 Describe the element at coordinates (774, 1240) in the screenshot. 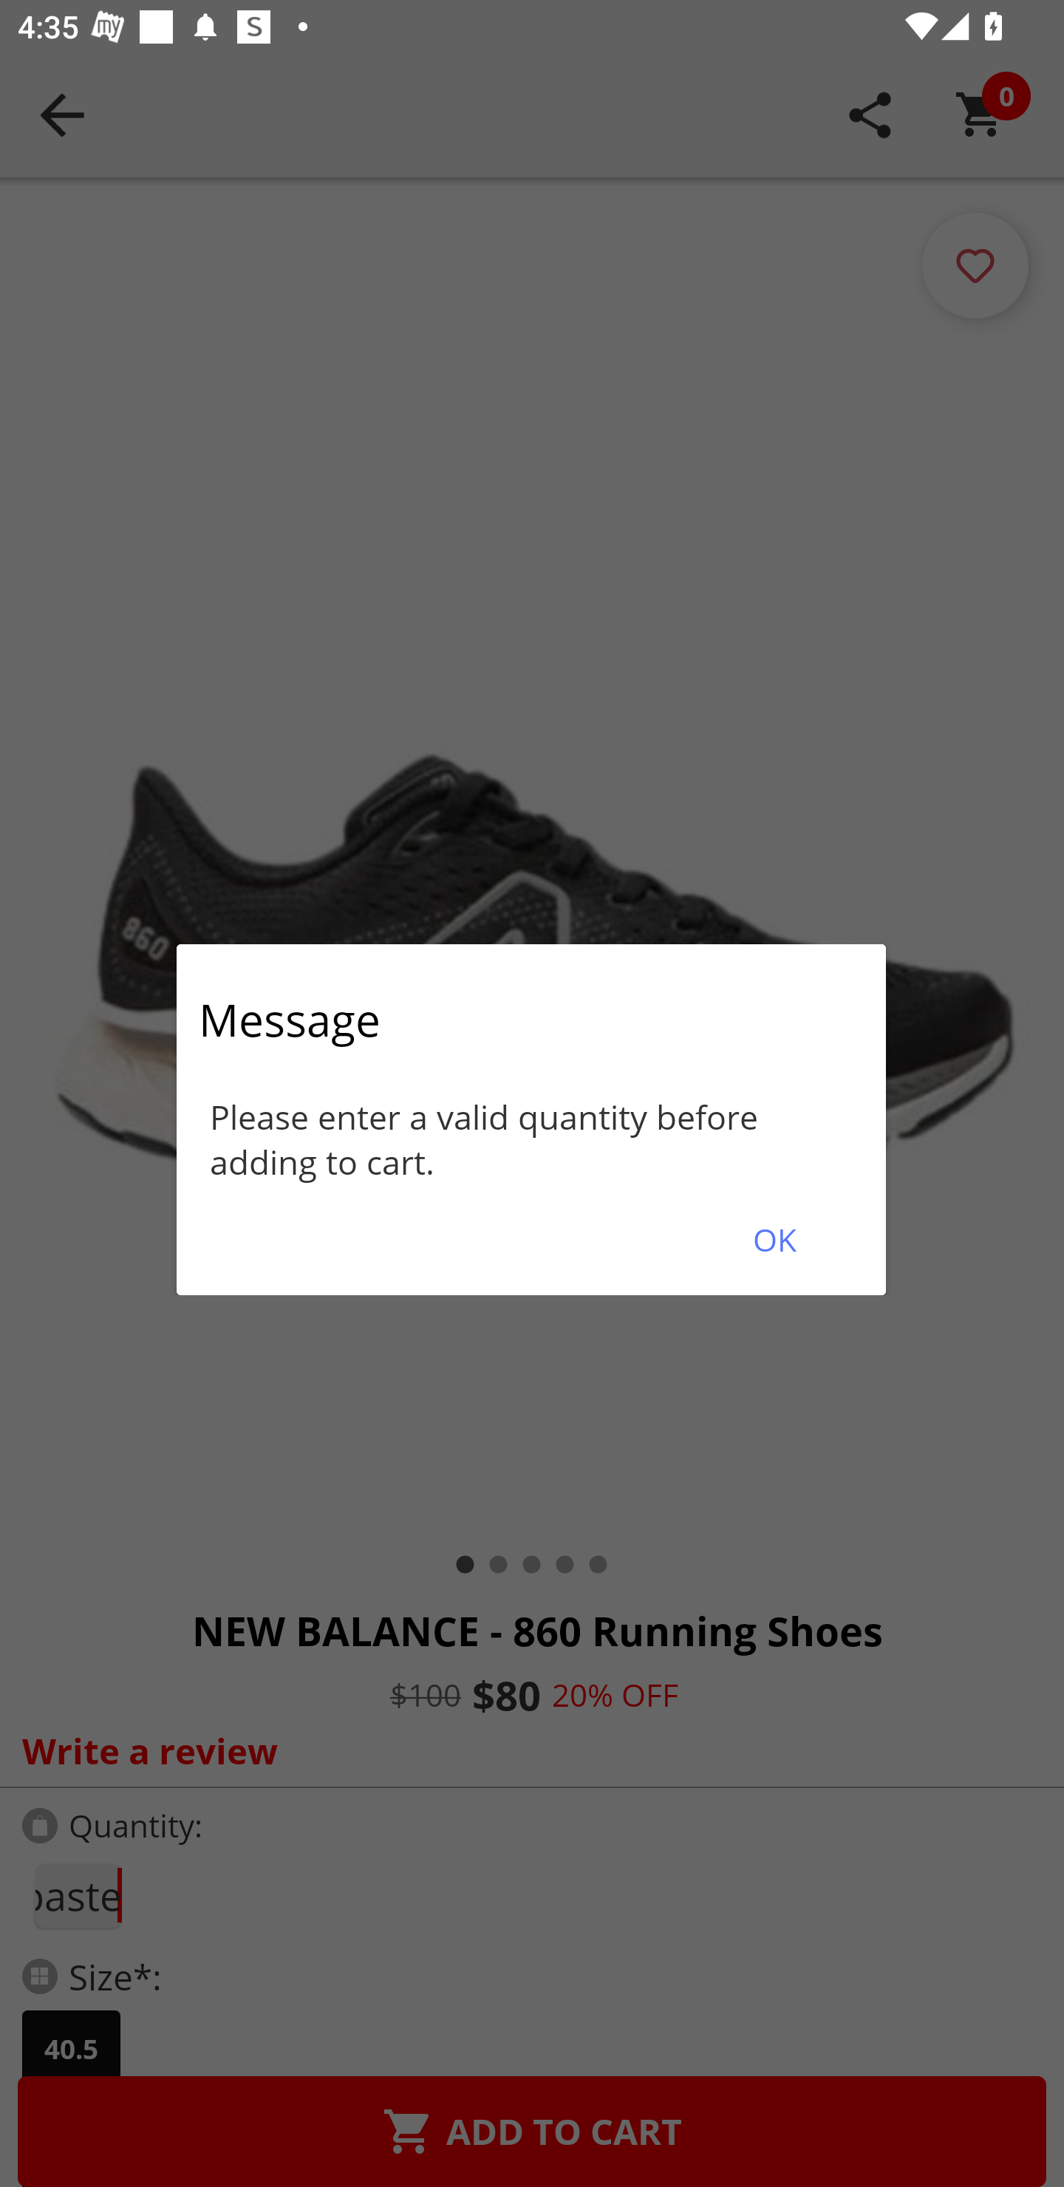

I see `OK` at that location.